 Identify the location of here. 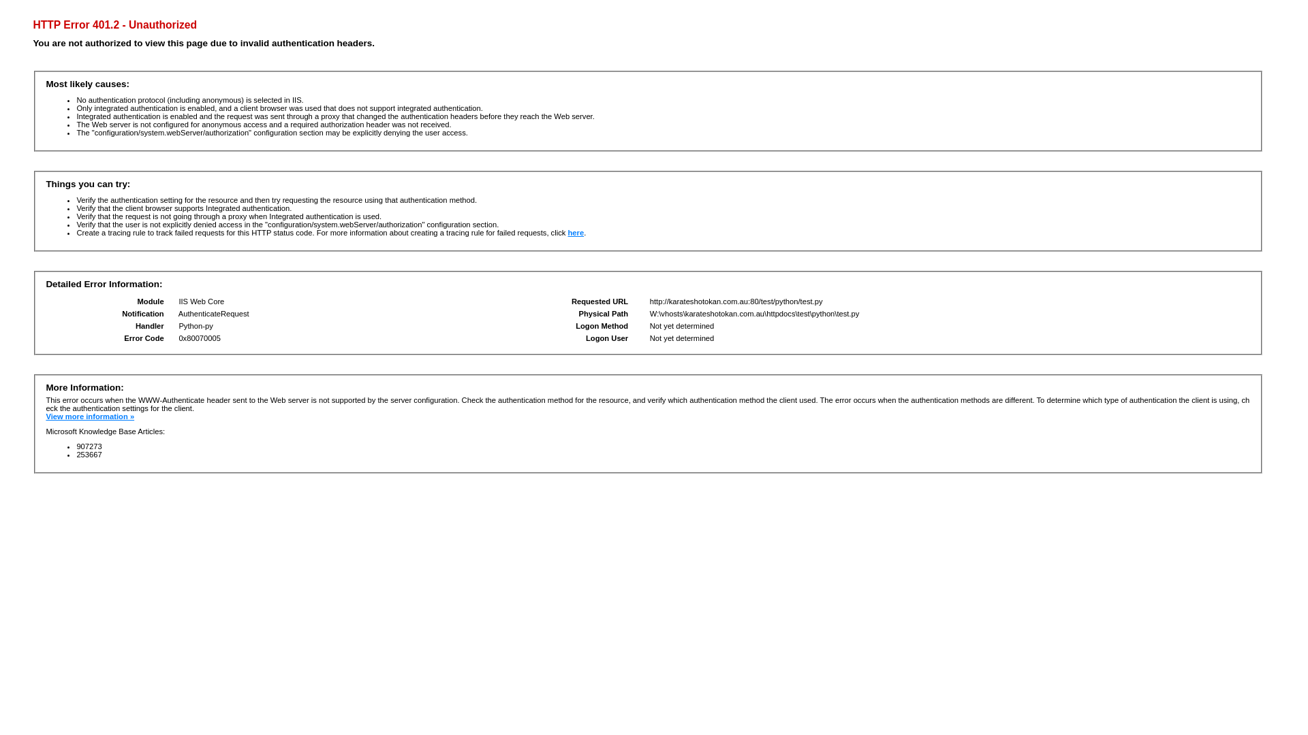
(576, 233).